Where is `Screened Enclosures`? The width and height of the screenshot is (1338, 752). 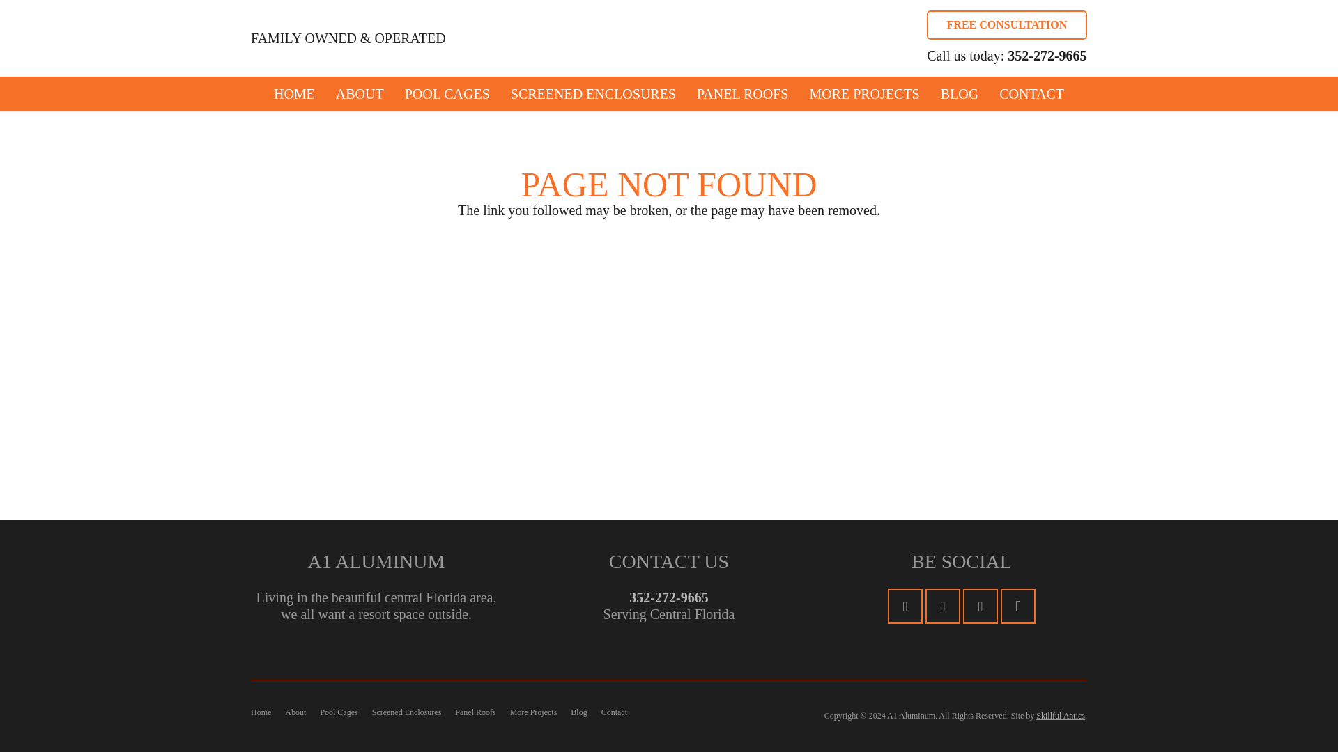 Screened Enclosures is located at coordinates (406, 712).